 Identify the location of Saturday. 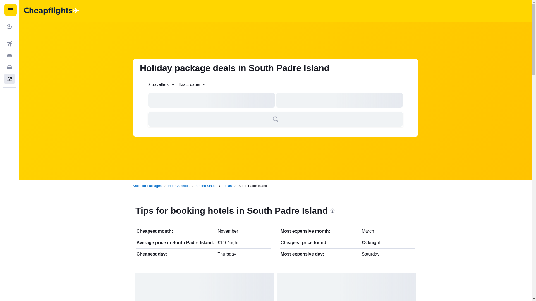
(370, 254).